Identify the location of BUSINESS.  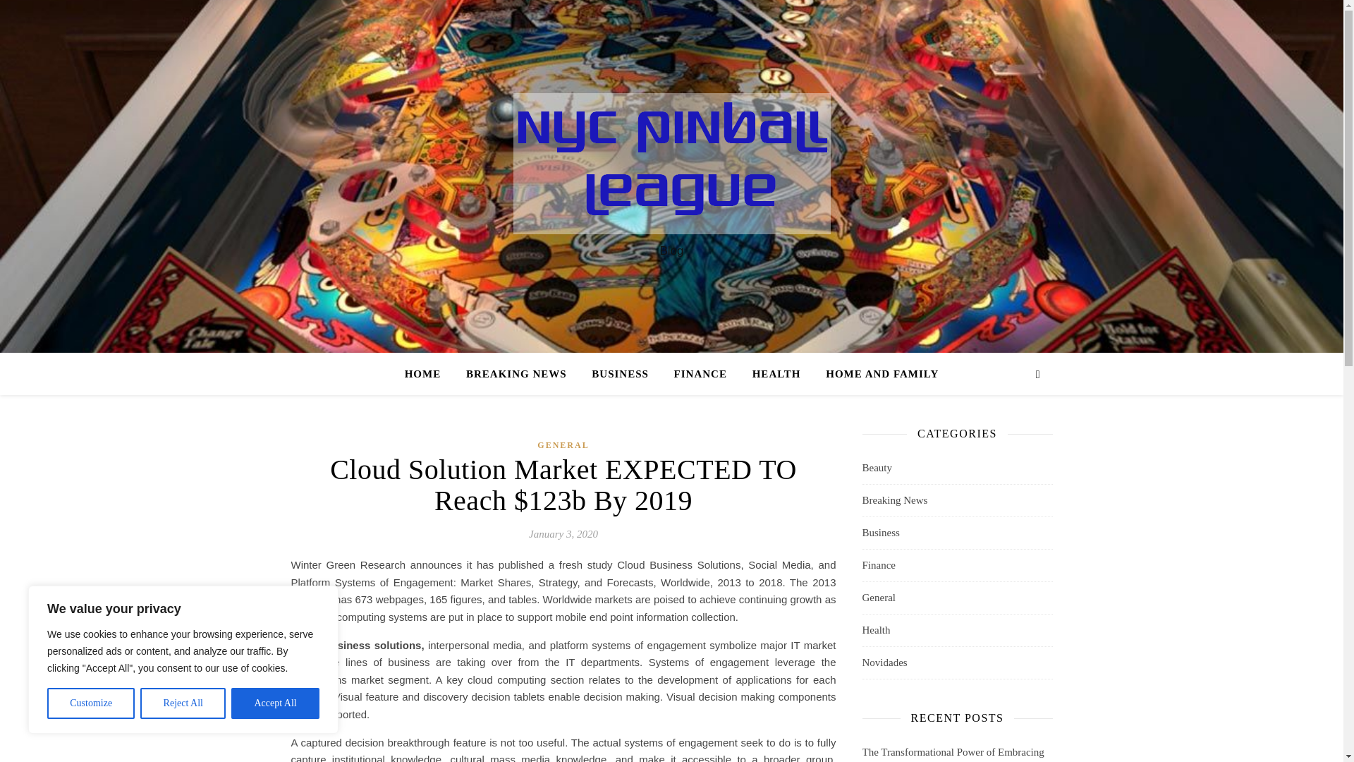
(621, 374).